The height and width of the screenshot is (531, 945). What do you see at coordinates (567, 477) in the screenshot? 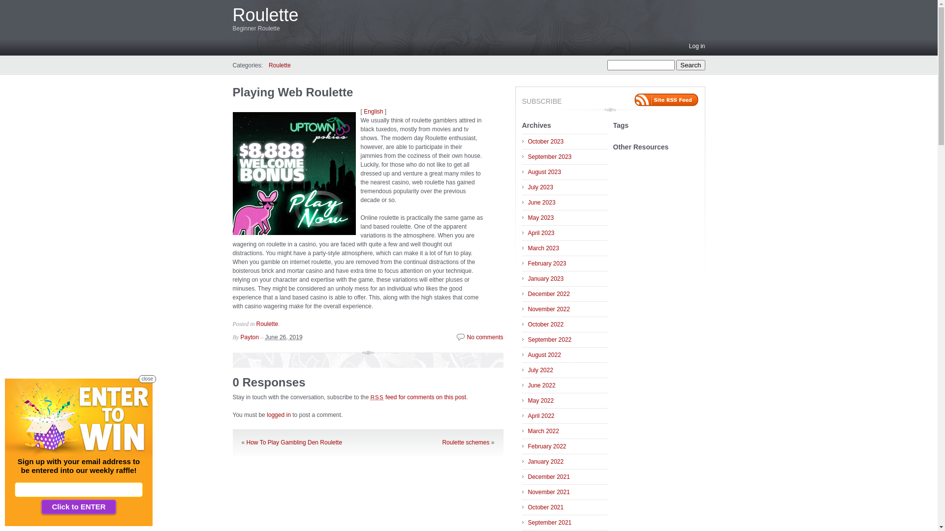
I see `December 2021` at bounding box center [567, 477].